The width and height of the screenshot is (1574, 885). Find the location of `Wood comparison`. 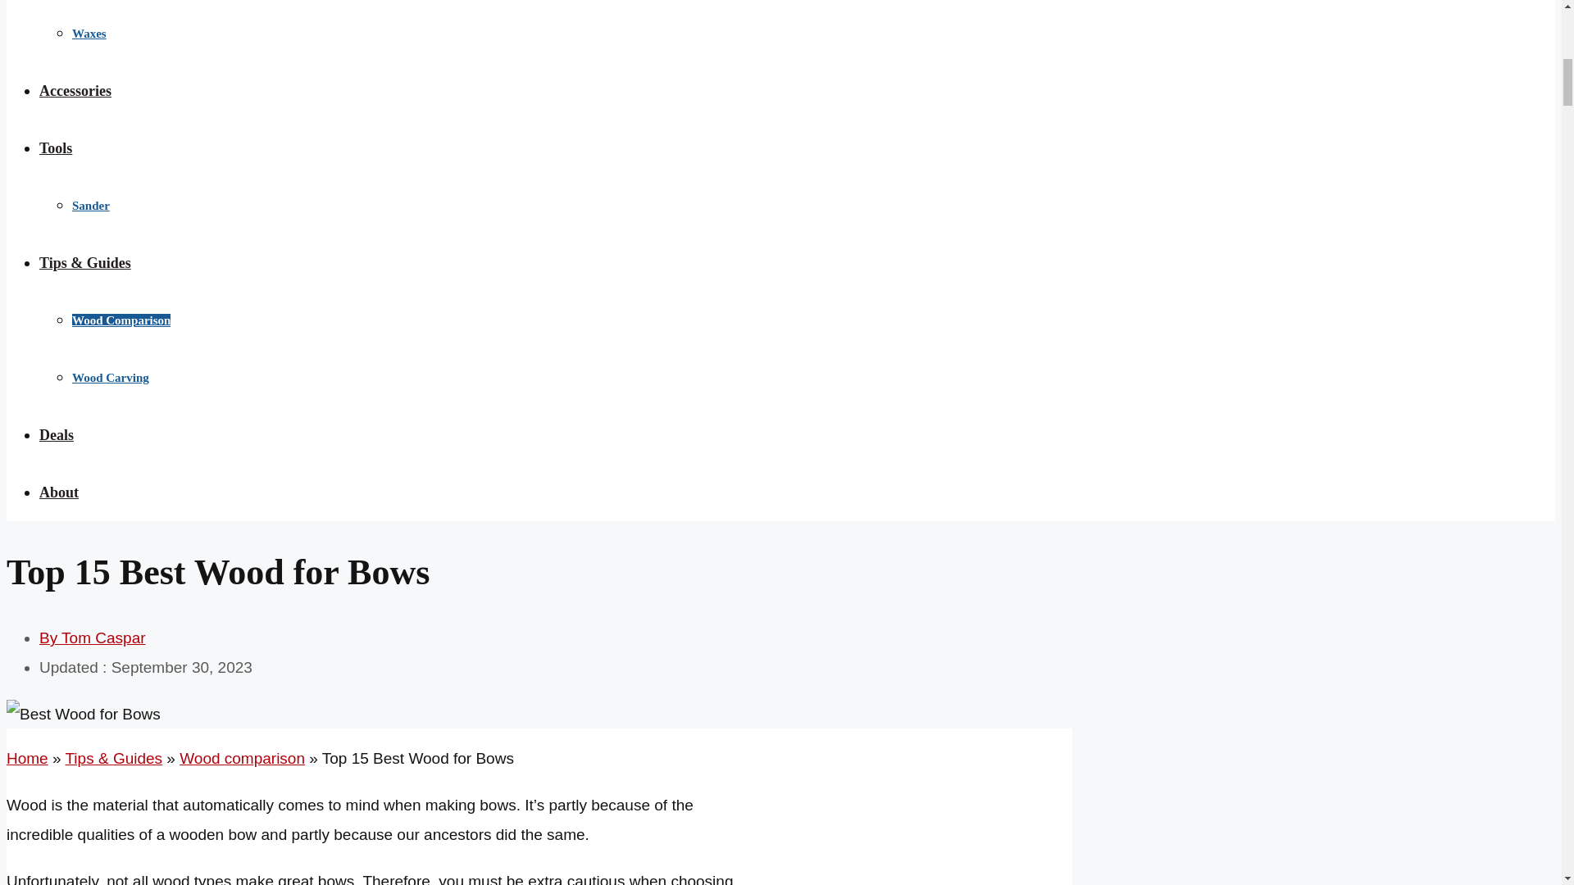

Wood comparison is located at coordinates (242, 758).